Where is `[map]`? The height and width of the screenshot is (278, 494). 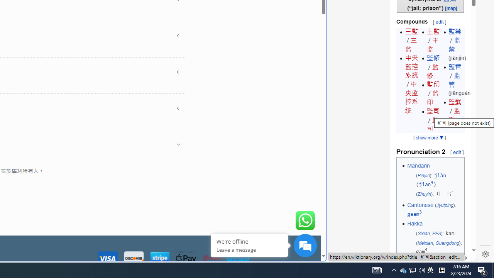 [map] is located at coordinates (451, 8).